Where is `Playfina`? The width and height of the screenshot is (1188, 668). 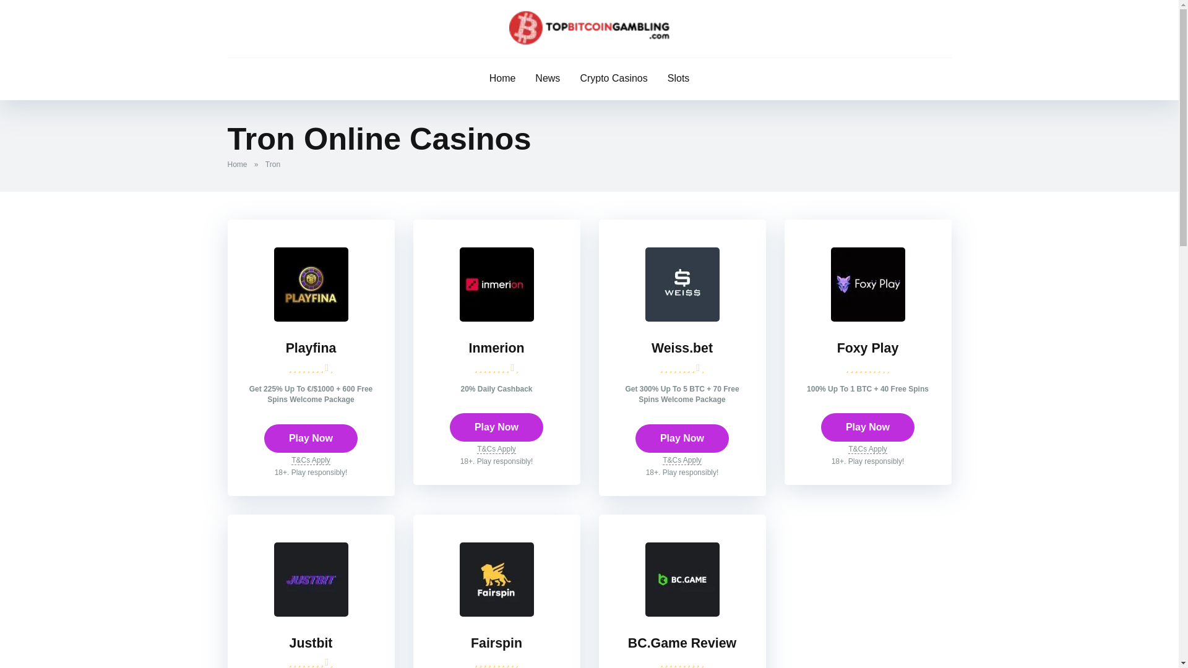 Playfina is located at coordinates (311, 318).